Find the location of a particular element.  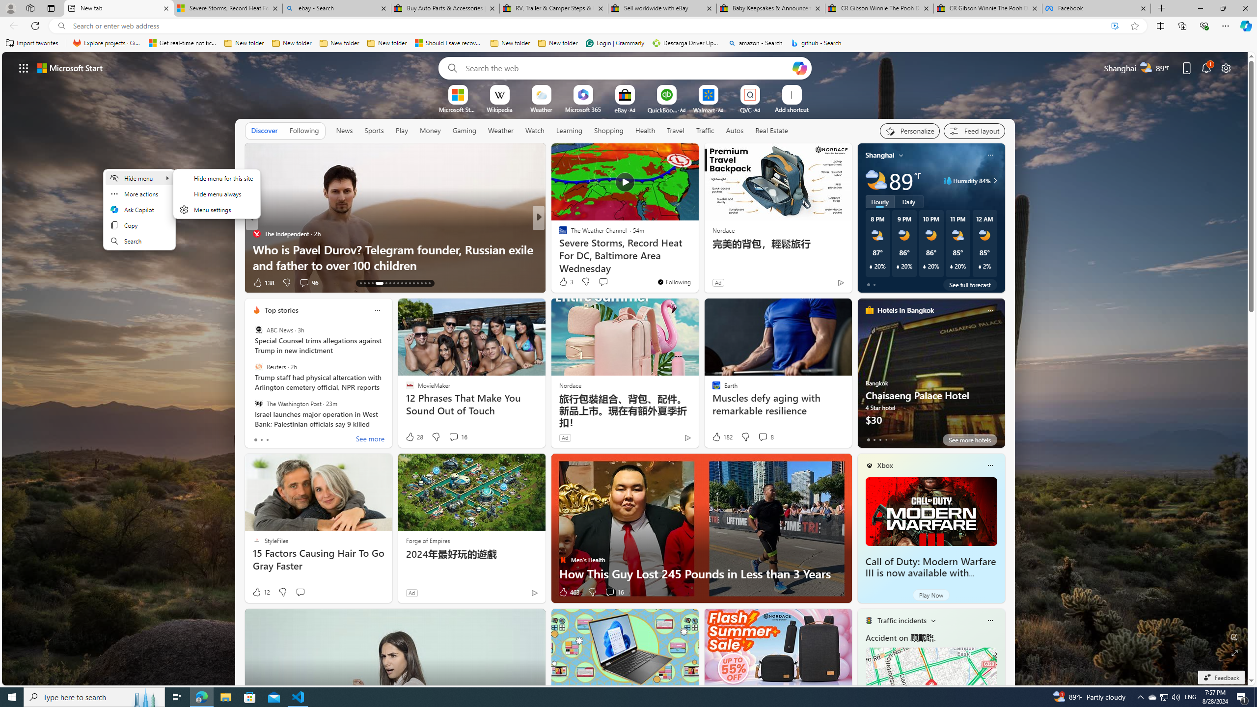

Play is located at coordinates (402, 131).